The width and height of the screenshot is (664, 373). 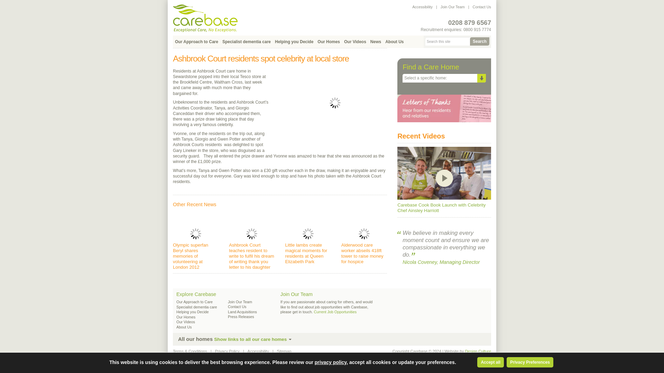 What do you see at coordinates (376, 41) in the screenshot?
I see `News` at bounding box center [376, 41].